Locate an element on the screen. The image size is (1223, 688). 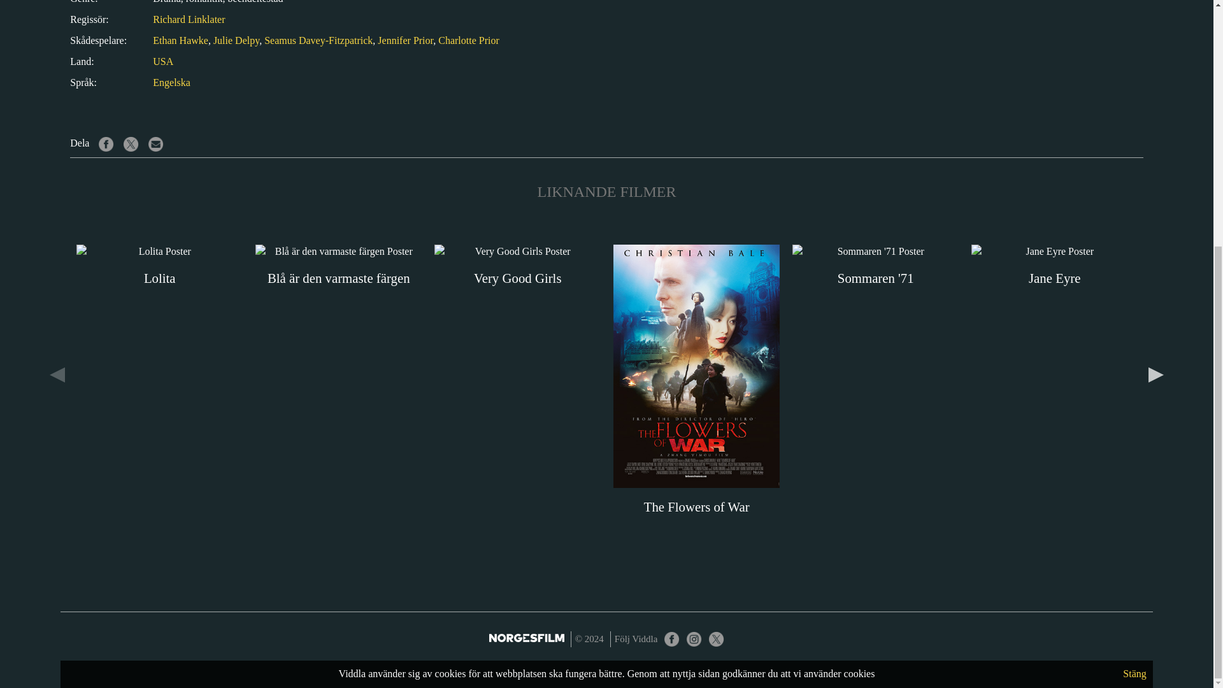
Ethan Hawke is located at coordinates (180, 41).